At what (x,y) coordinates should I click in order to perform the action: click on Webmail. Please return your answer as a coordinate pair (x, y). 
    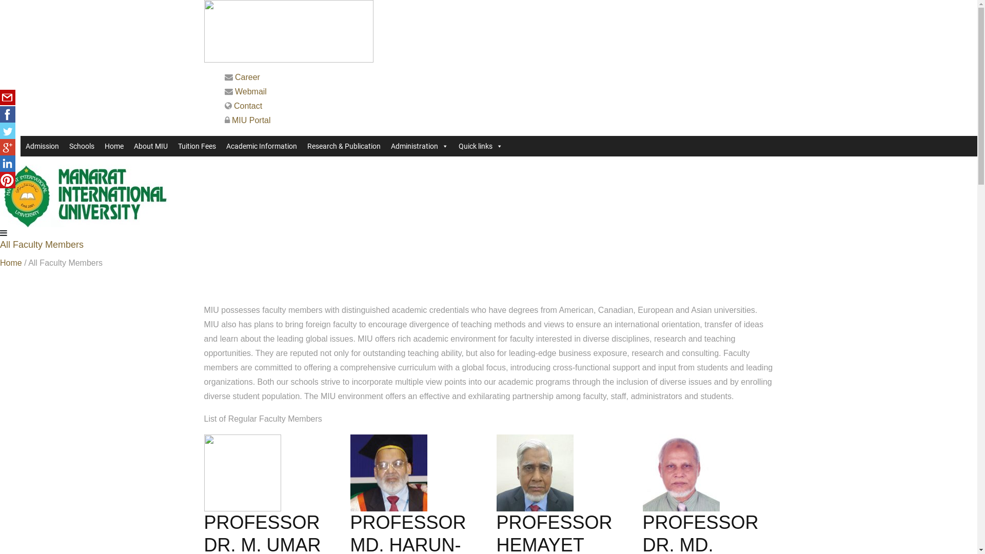
    Looking at the image, I should click on (251, 91).